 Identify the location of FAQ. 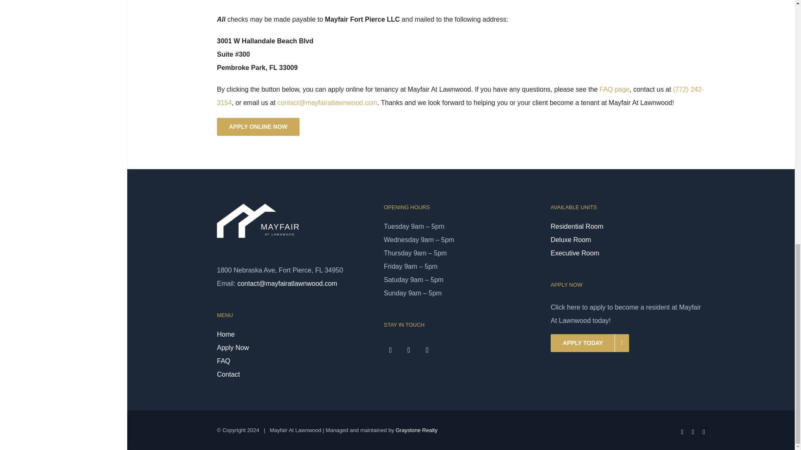
(294, 361).